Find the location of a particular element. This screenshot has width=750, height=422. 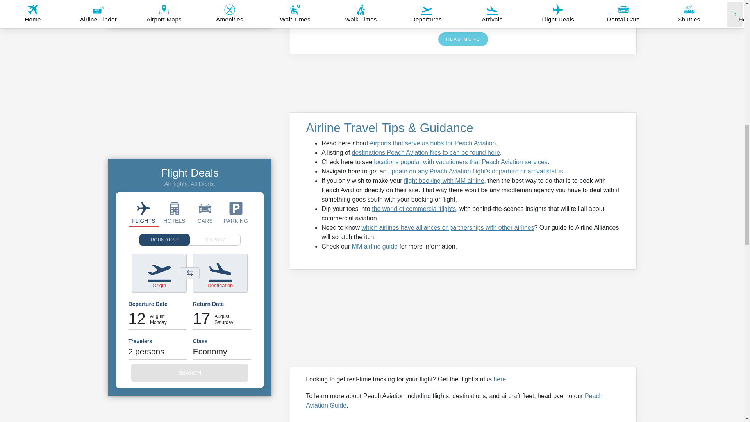

 Flight Deals is located at coordinates (144, 212).